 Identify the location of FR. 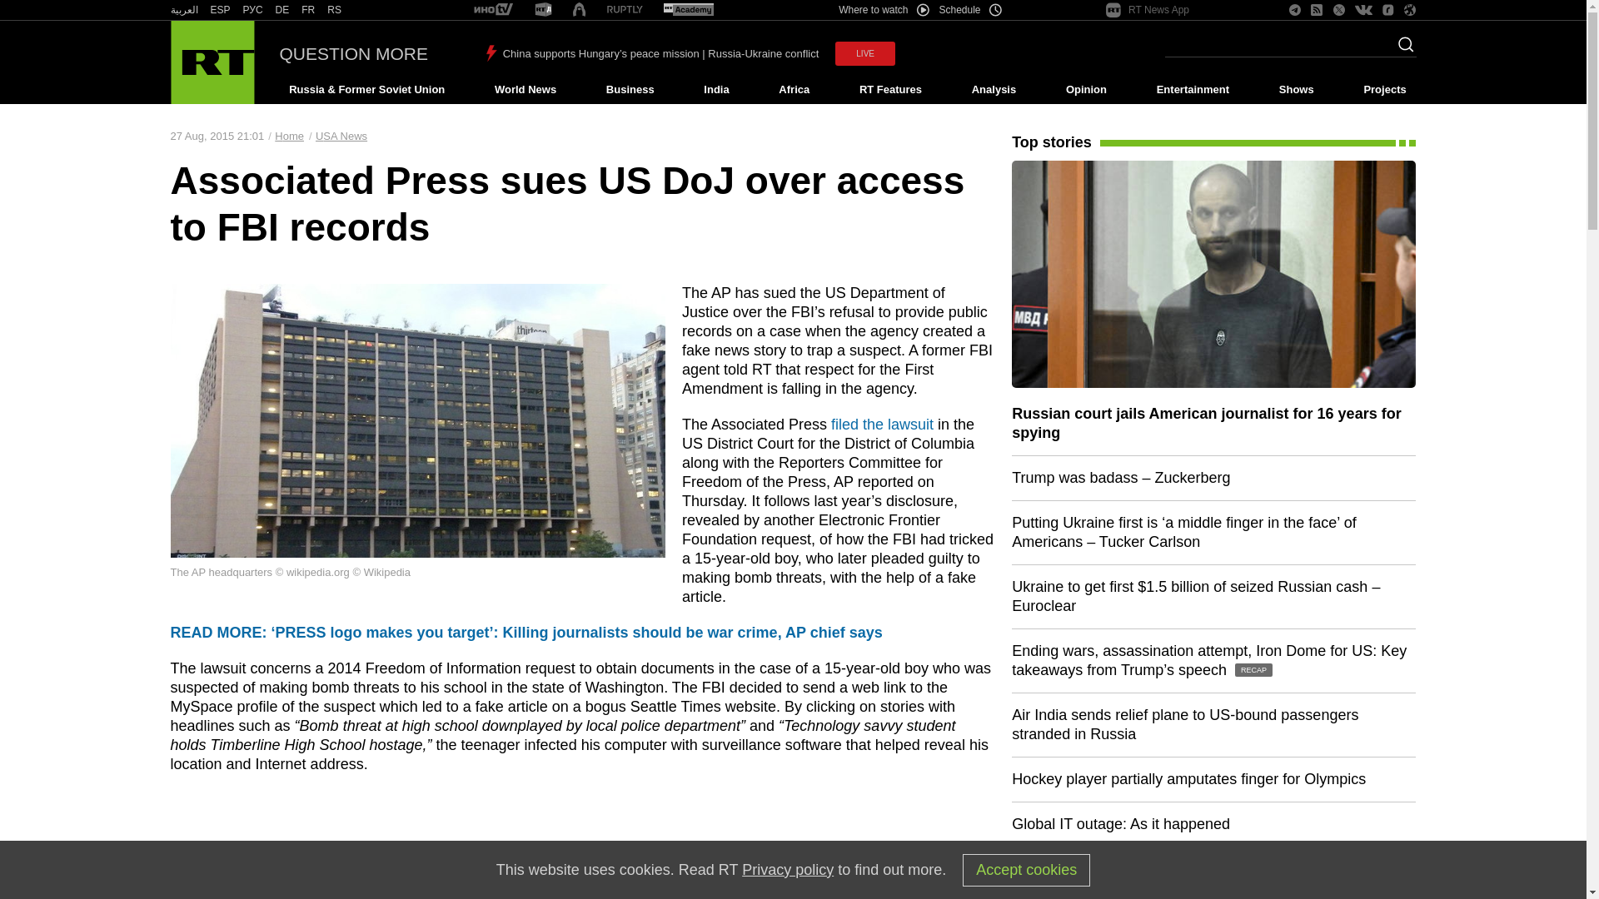
(308, 10).